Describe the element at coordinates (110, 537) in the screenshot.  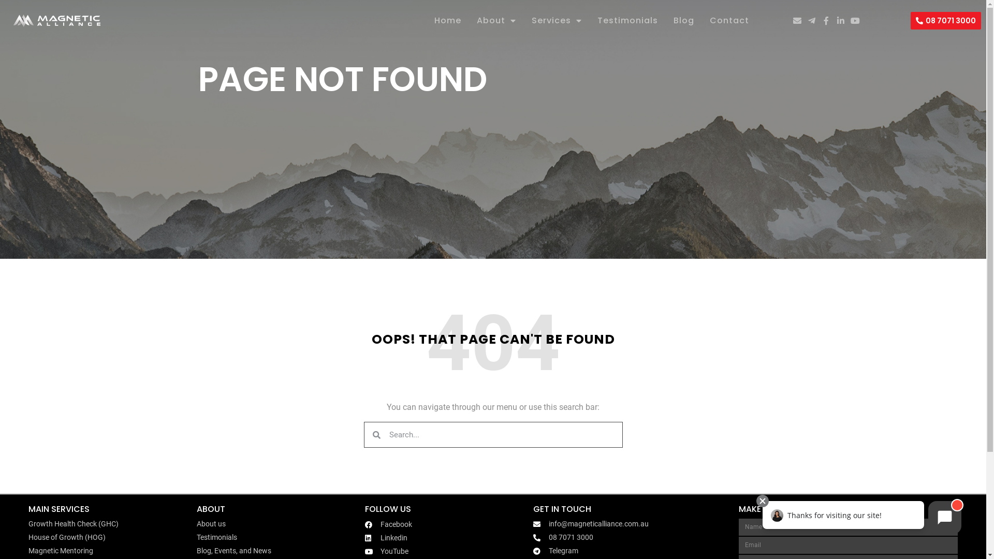
I see `House of Growth (HOG)` at that location.